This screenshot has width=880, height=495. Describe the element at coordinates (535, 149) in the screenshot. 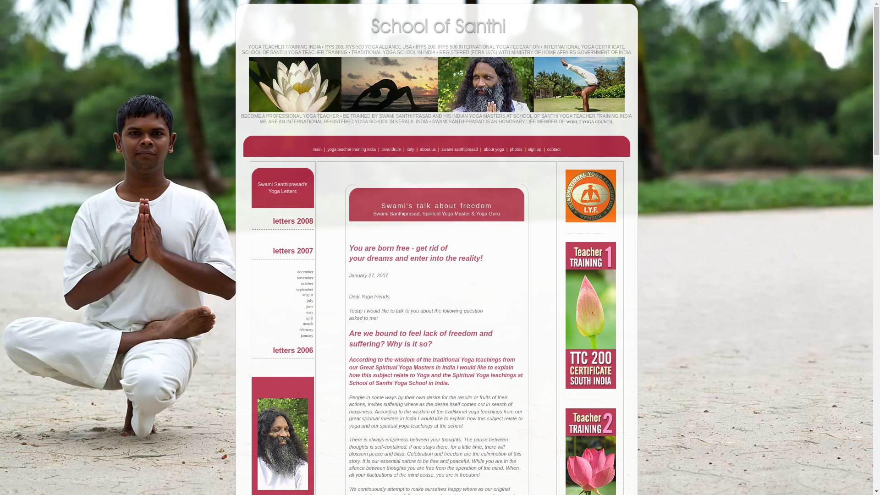

I see ` sign up ` at that location.